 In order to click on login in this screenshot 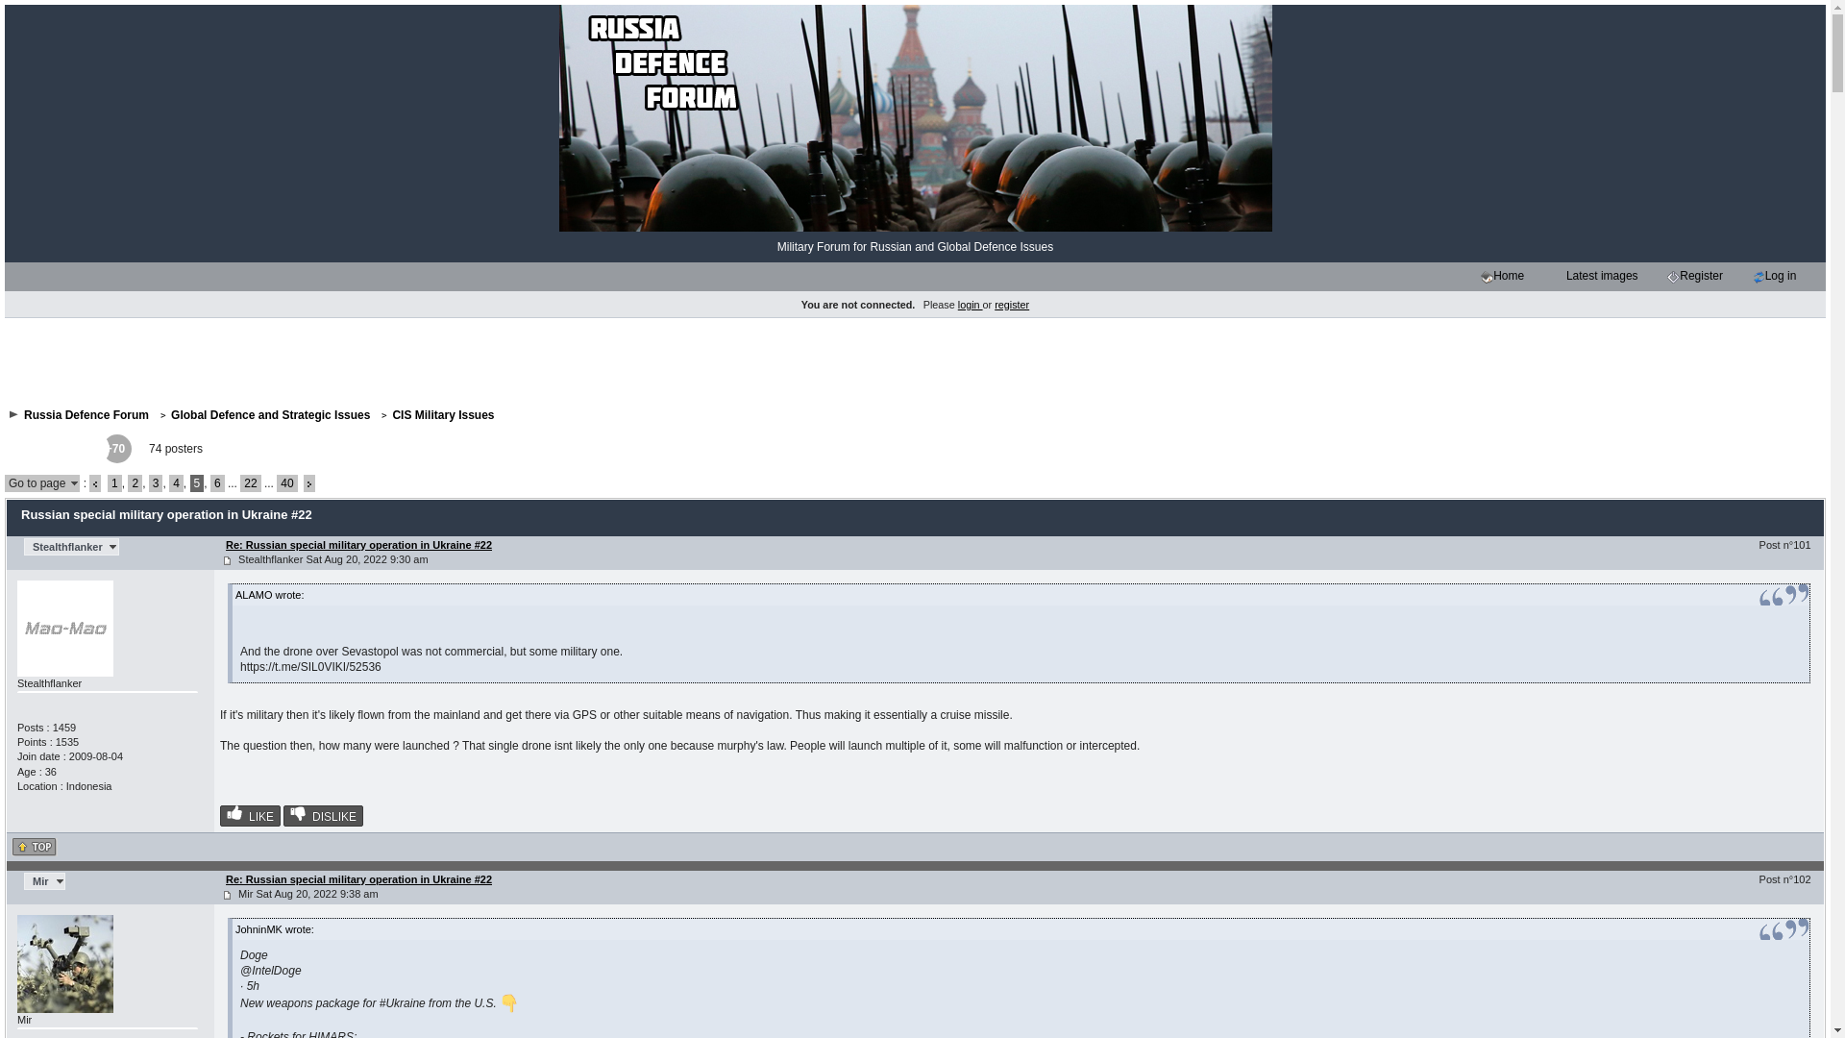, I will do `click(971, 304)`.